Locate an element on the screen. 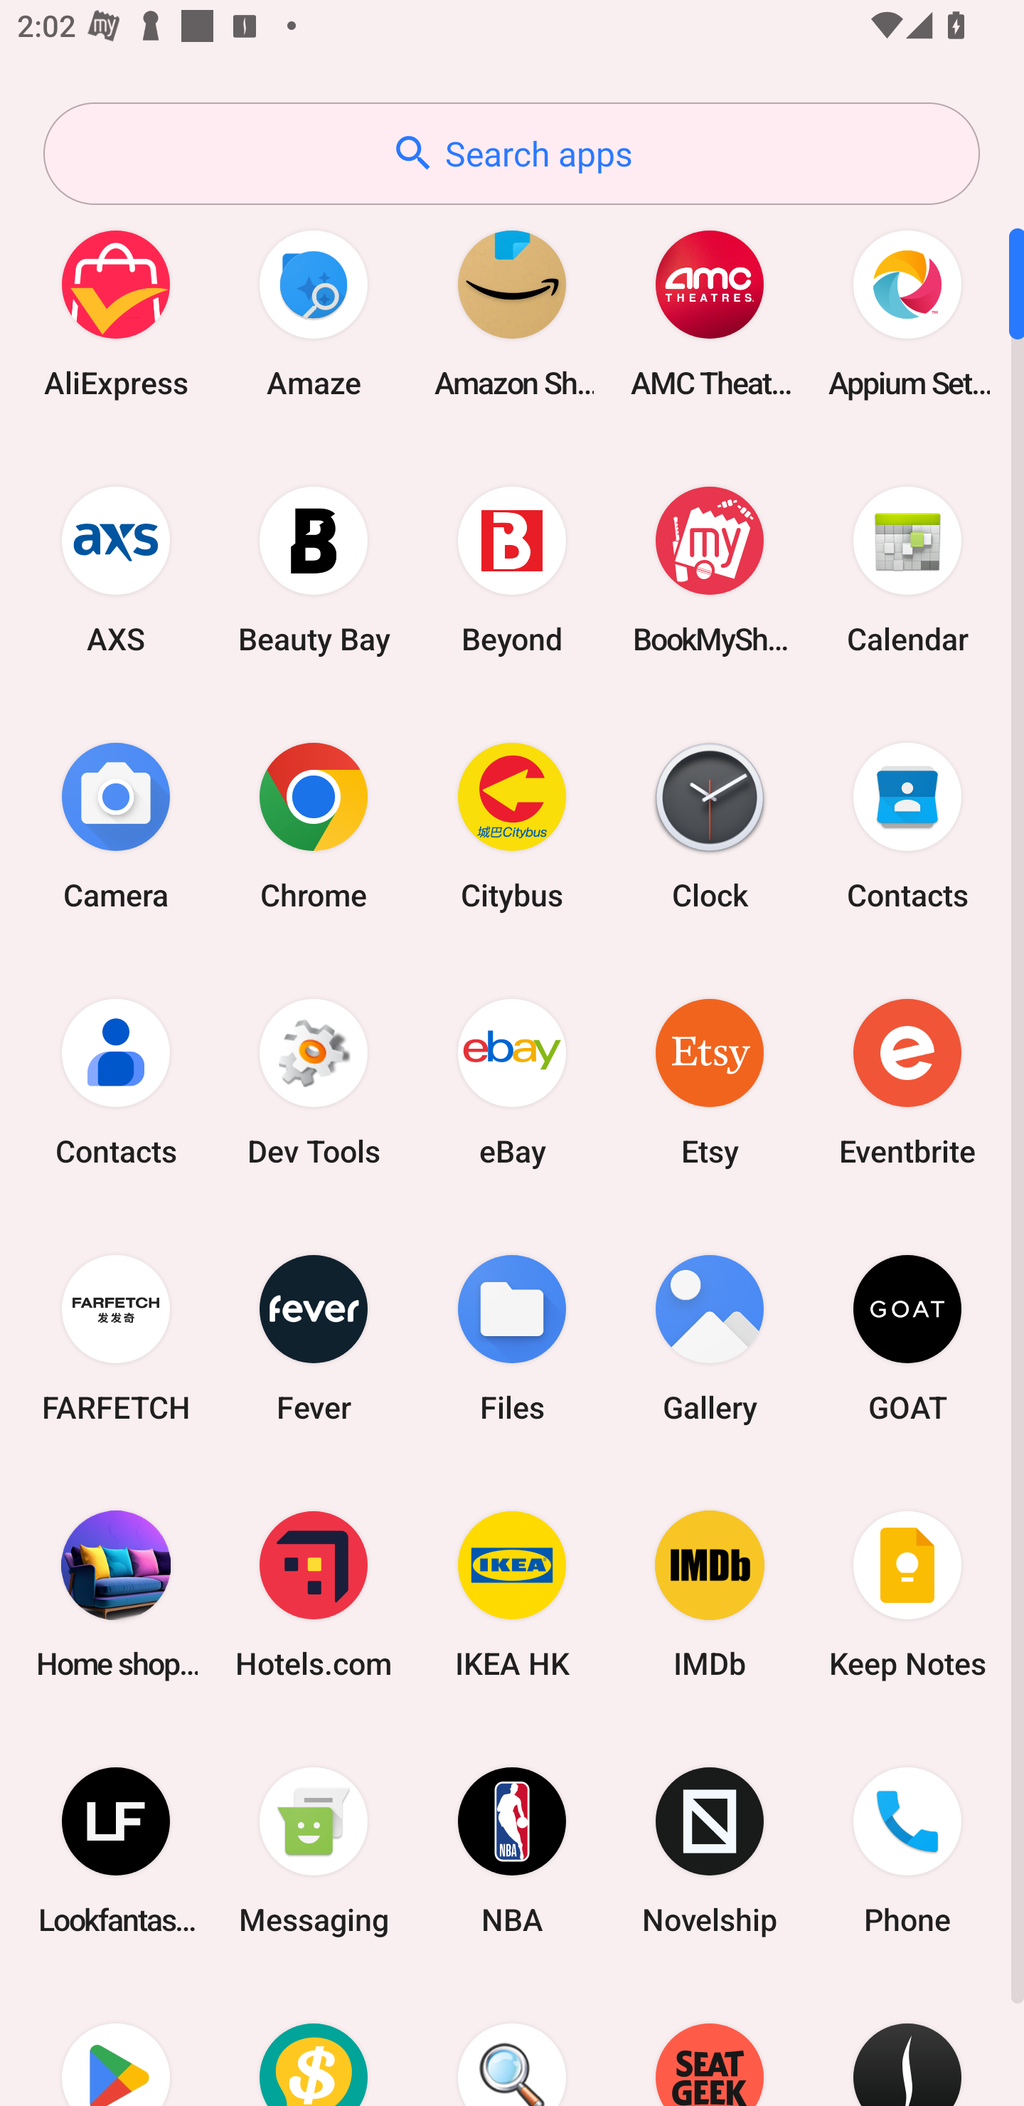  Keep Notes is located at coordinates (907, 1594).